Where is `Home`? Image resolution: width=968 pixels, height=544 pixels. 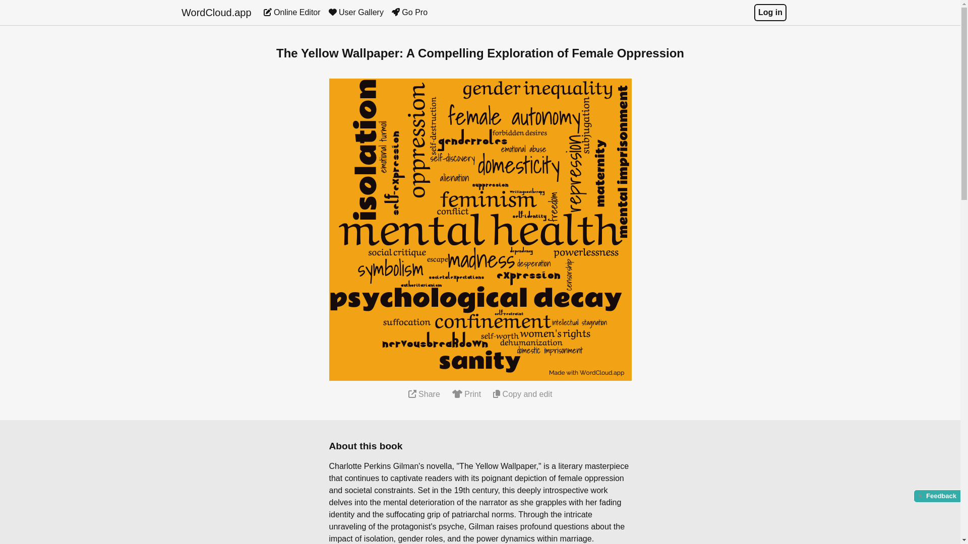 Home is located at coordinates (217, 12).